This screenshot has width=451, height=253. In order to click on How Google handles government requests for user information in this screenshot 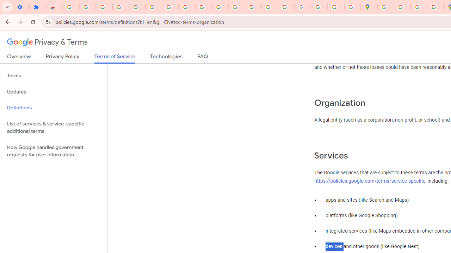, I will do `click(54, 151)`.